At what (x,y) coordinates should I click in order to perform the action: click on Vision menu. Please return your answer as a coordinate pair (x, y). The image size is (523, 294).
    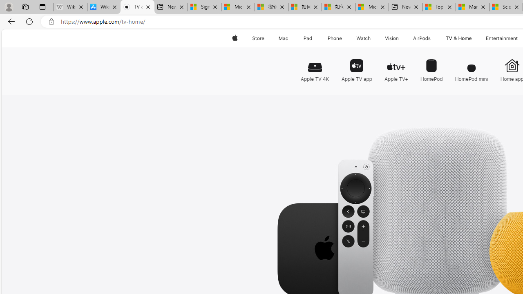
    Looking at the image, I should click on (400, 38).